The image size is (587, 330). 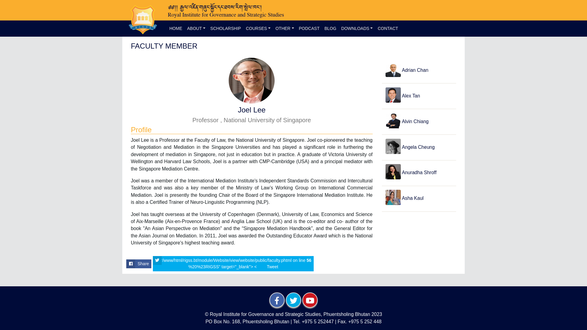 I want to click on Asha Kaul, so click(x=419, y=199).